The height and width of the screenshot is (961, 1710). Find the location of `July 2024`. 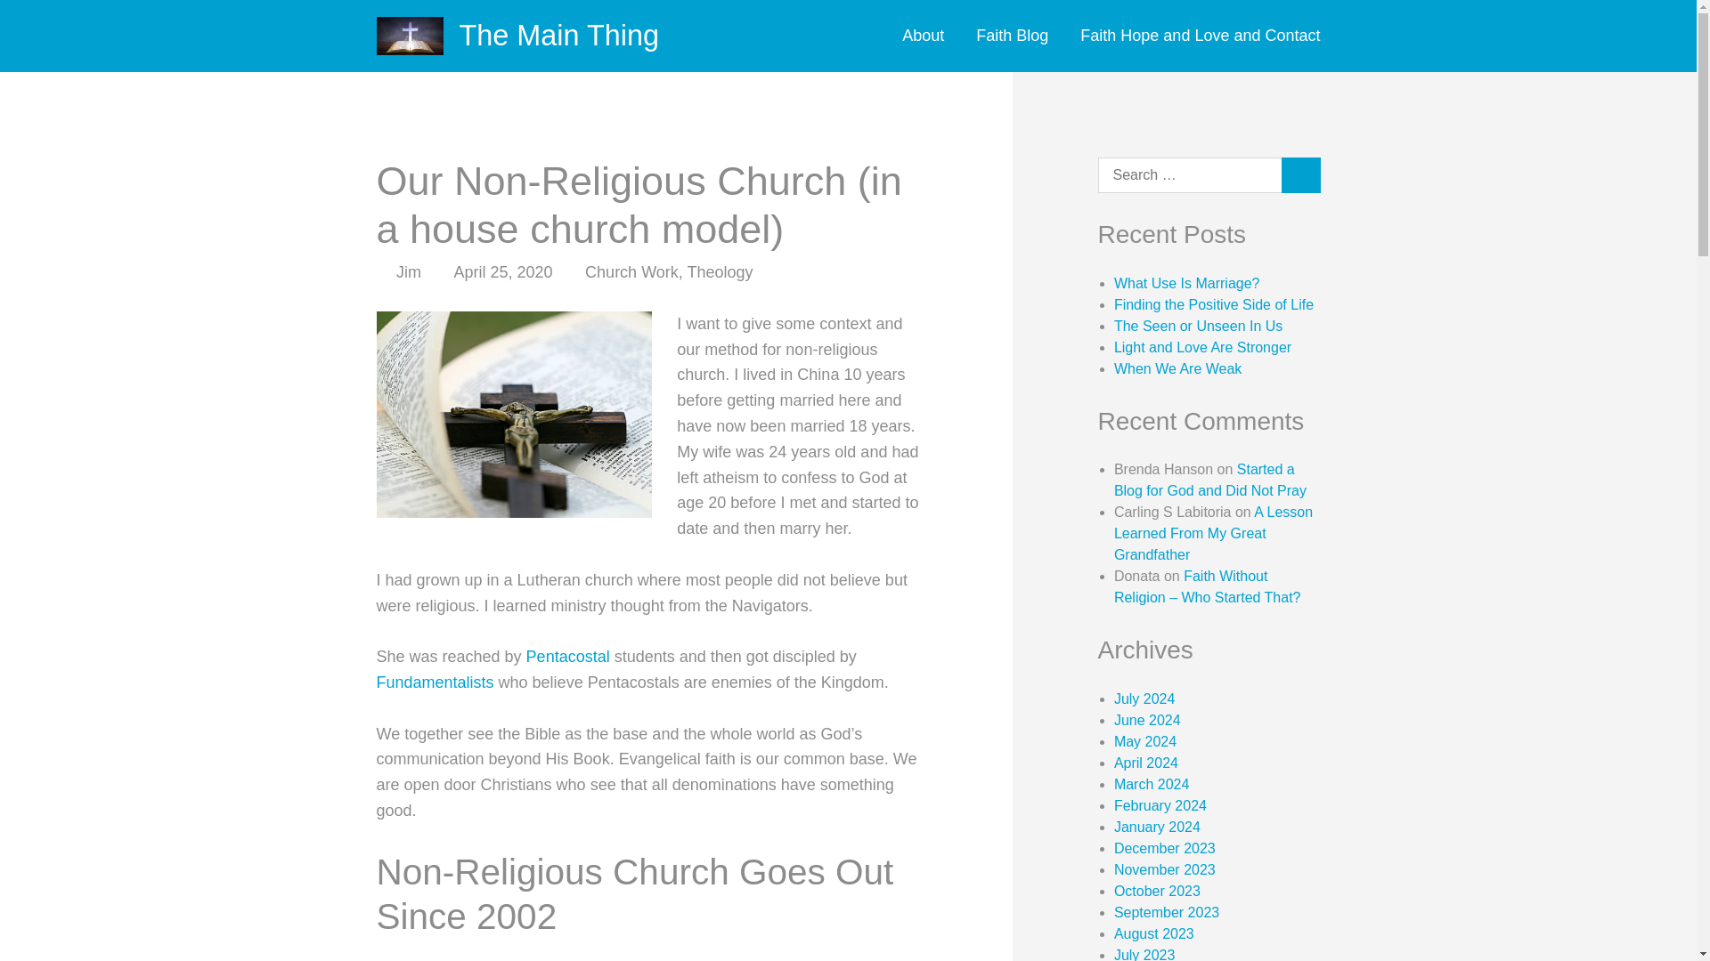

July 2024 is located at coordinates (1145, 698).